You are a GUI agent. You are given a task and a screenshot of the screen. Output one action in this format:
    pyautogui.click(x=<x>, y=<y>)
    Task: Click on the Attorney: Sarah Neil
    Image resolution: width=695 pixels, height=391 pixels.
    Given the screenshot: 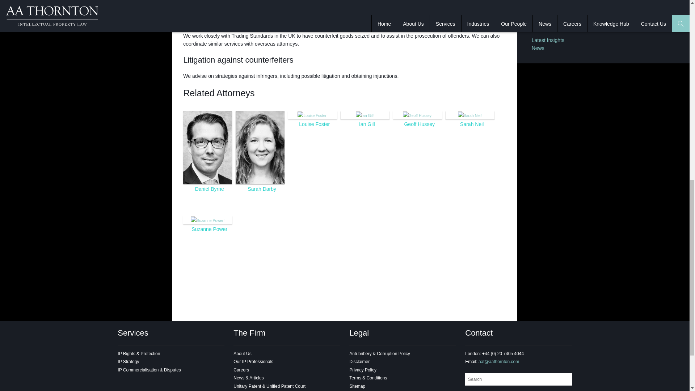 What is the action you would take?
    pyautogui.click(x=472, y=124)
    